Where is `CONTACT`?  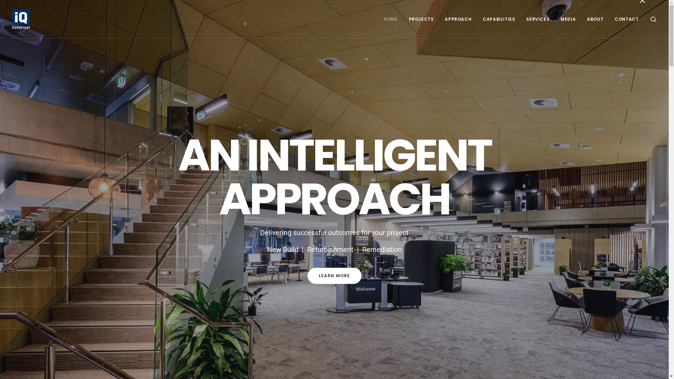
CONTACT is located at coordinates (624, 19).